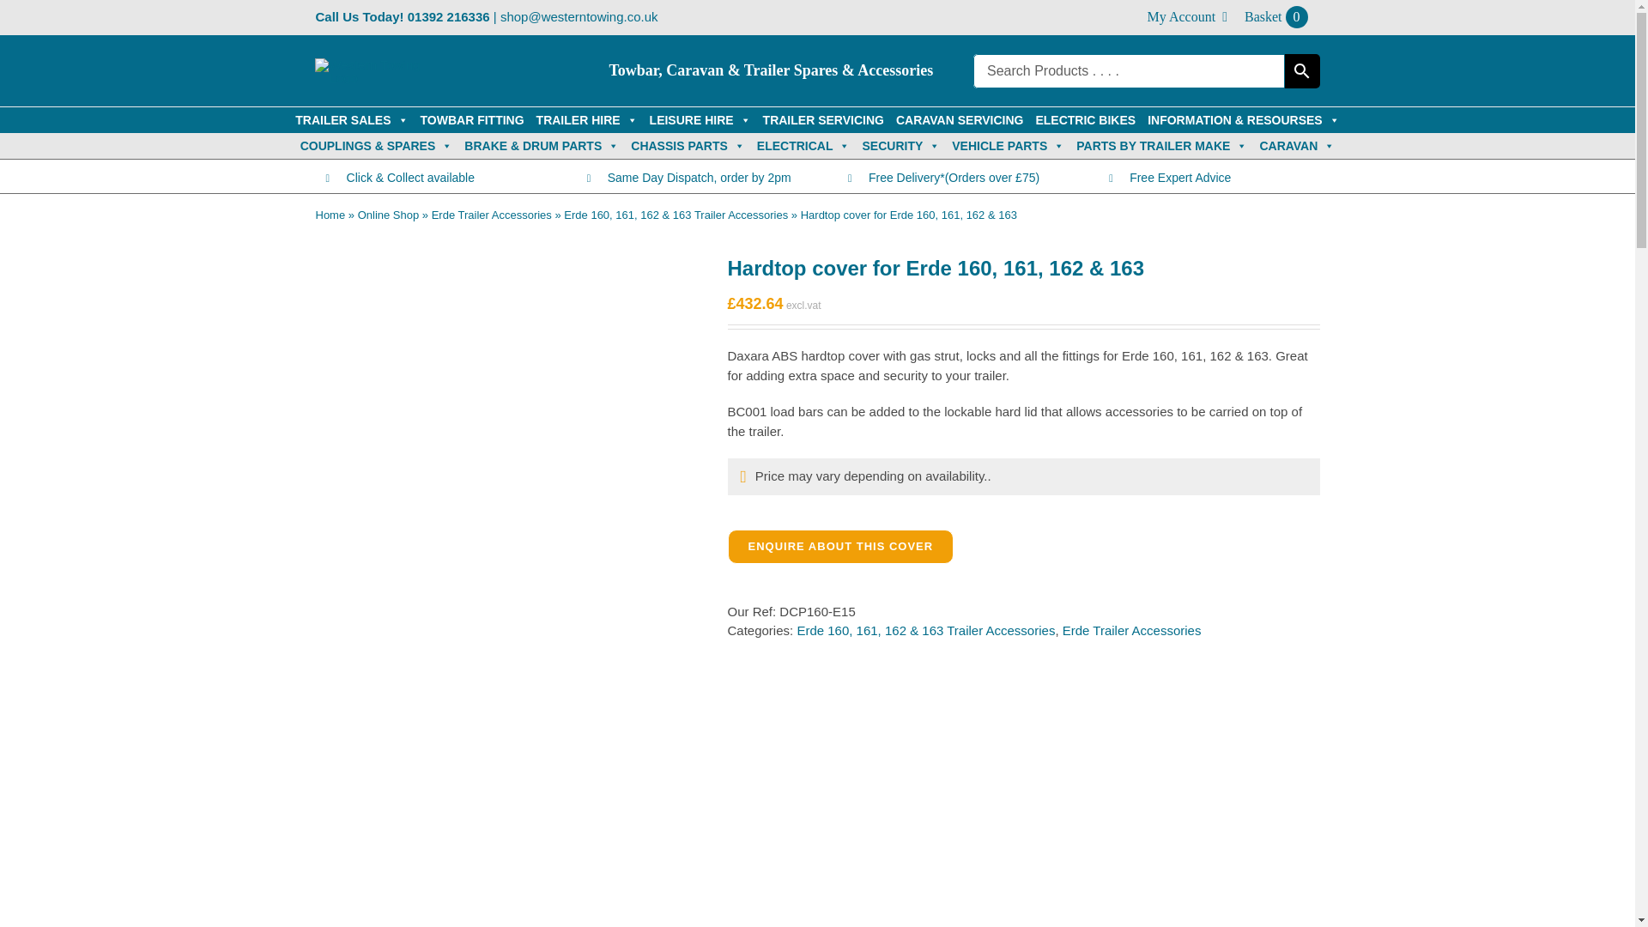 The width and height of the screenshot is (1648, 927). Describe the element at coordinates (587, 120) in the screenshot. I see `TRAILER HIRE` at that location.